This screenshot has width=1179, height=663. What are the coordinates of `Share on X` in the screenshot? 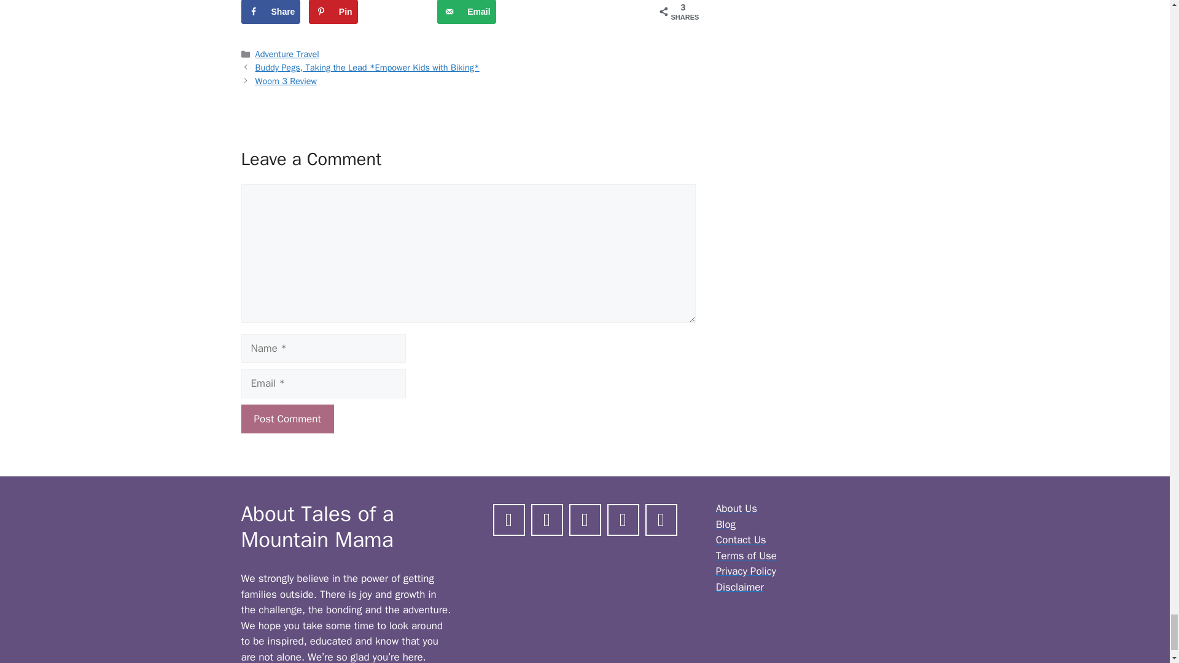 It's located at (397, 12).